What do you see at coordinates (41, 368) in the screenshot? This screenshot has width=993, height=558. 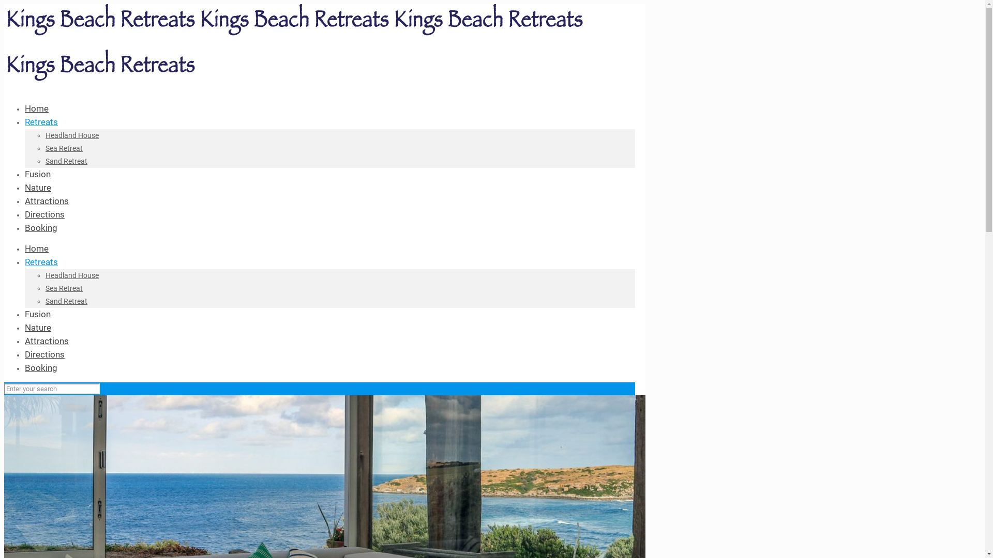 I see `Booking` at bounding box center [41, 368].